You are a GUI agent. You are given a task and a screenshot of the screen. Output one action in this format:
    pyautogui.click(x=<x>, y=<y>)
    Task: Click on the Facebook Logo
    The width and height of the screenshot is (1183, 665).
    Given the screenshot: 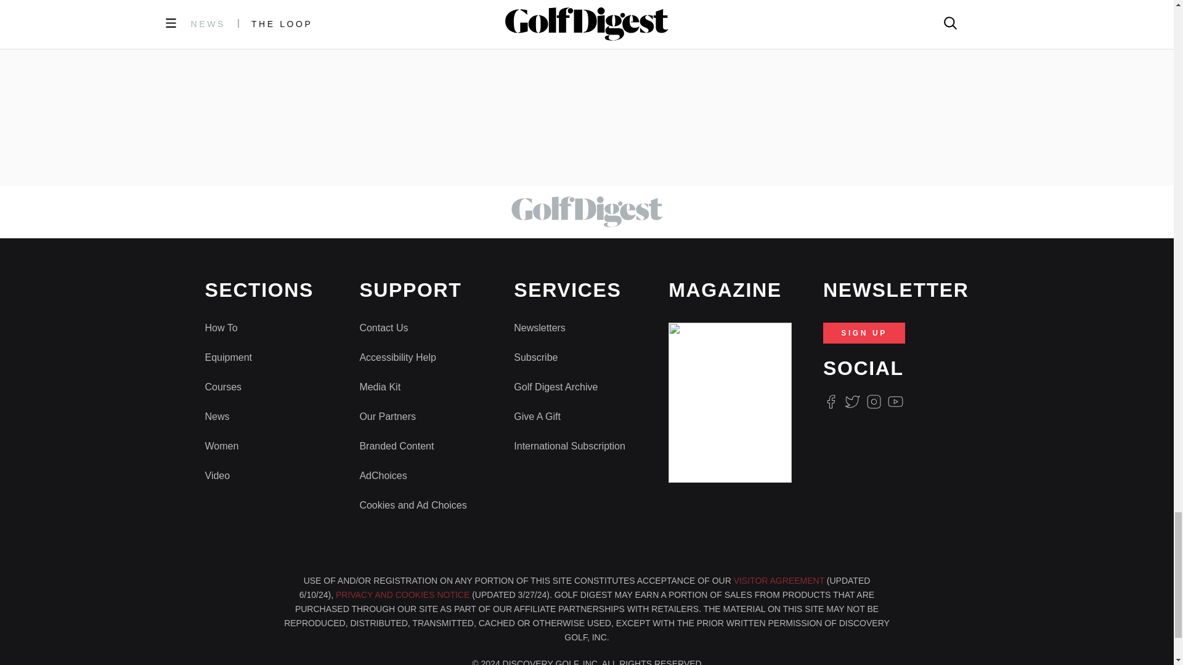 What is the action you would take?
    pyautogui.click(x=831, y=401)
    